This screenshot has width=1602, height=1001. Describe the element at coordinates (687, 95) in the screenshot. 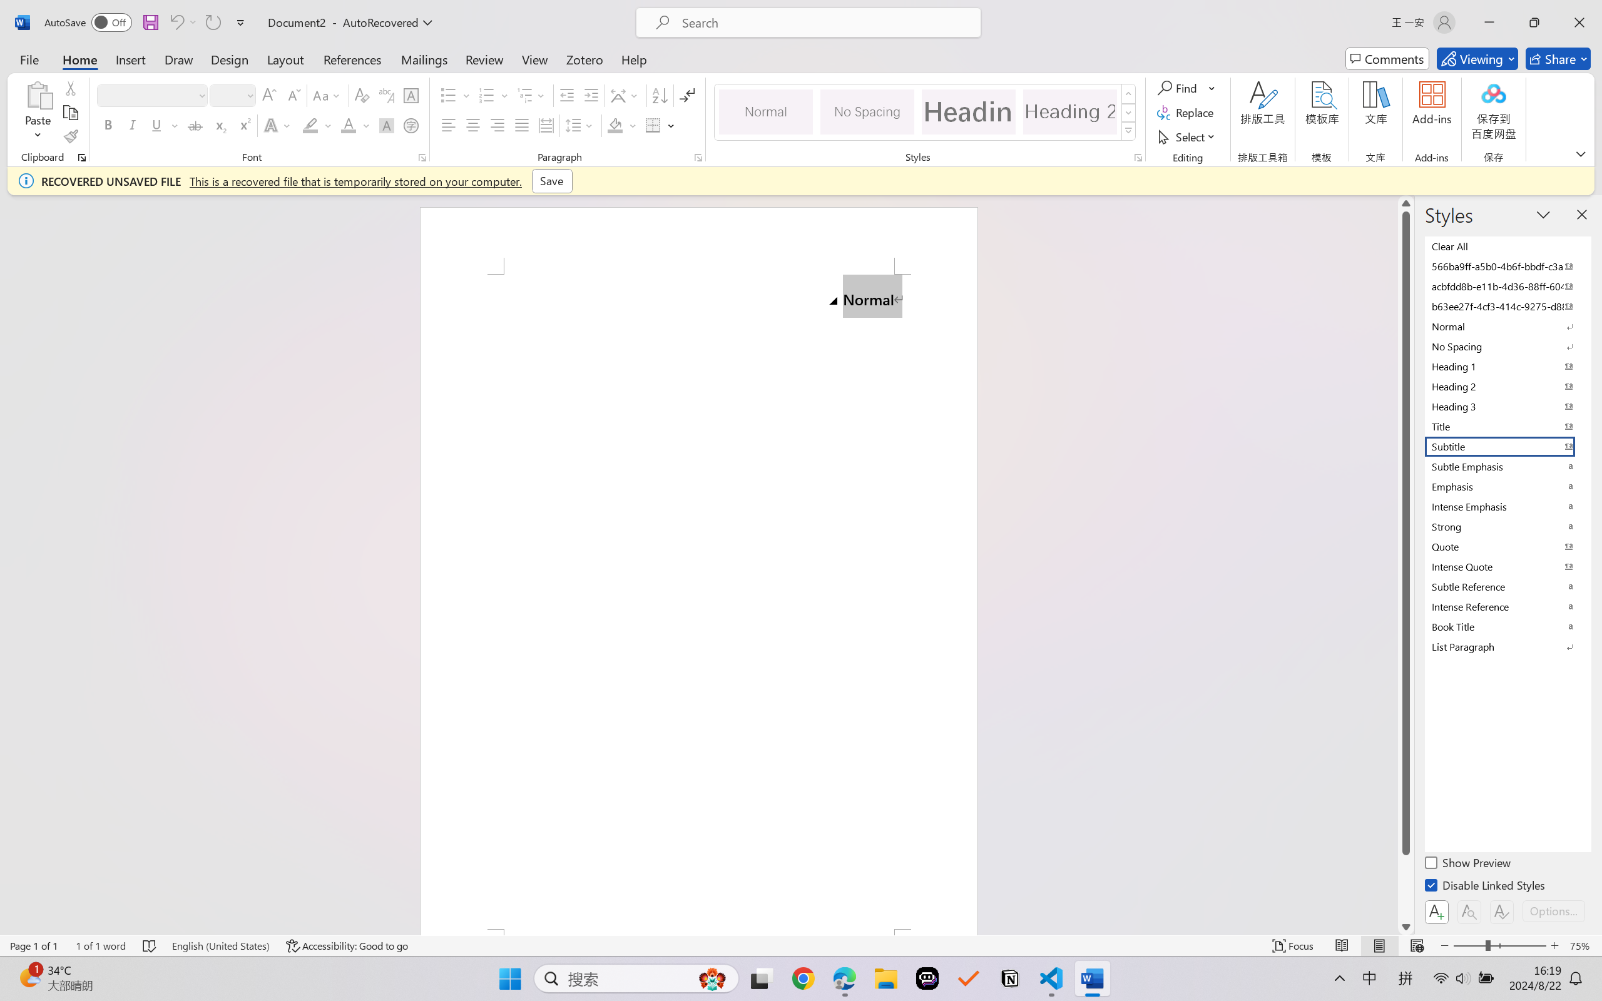

I see `Show/Hide Editing Marks` at that location.